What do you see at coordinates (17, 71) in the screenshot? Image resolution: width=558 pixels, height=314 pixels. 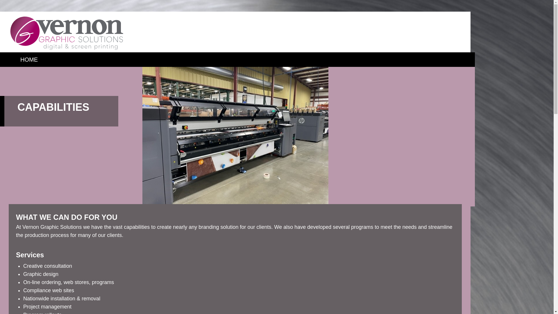 I see `Go` at bounding box center [17, 71].